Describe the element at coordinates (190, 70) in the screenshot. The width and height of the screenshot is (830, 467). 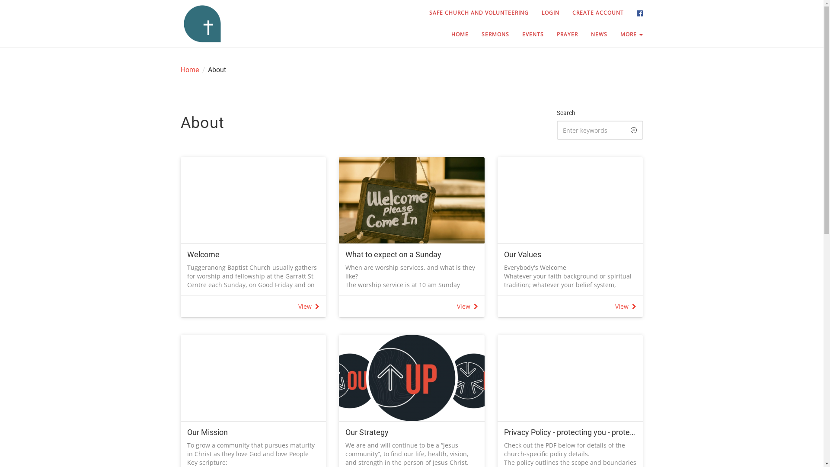
I see `Home` at that location.